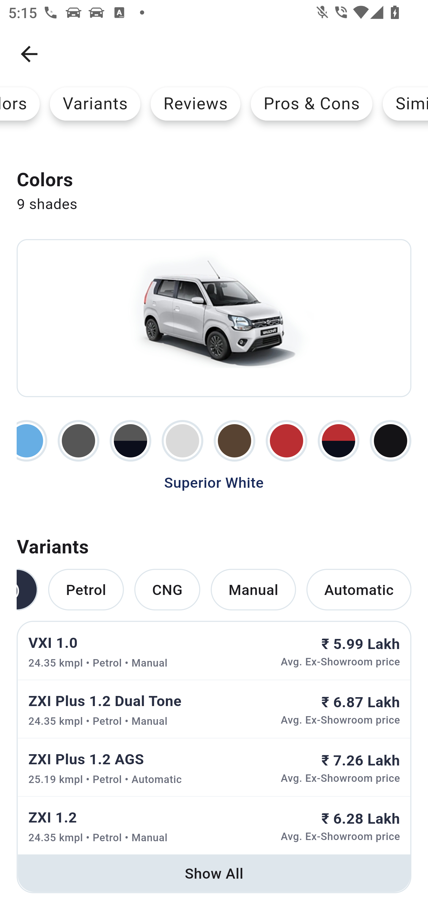 The height and width of the screenshot is (903, 428). What do you see at coordinates (167, 590) in the screenshot?
I see `CNG` at bounding box center [167, 590].